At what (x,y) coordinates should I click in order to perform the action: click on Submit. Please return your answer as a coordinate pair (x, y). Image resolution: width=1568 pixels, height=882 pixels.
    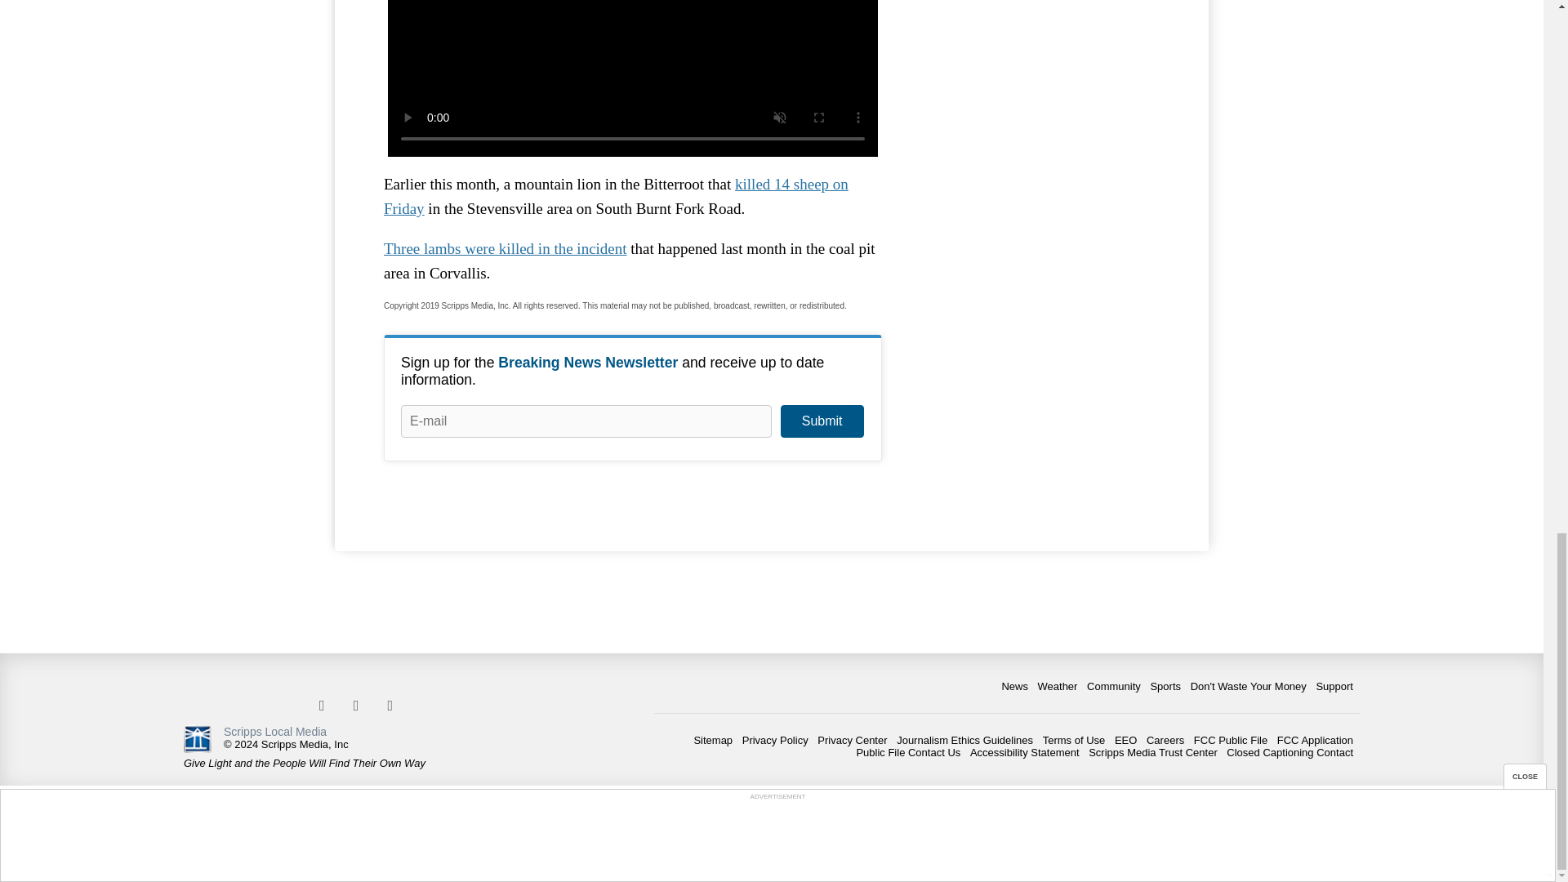
    Looking at the image, I should click on (822, 421).